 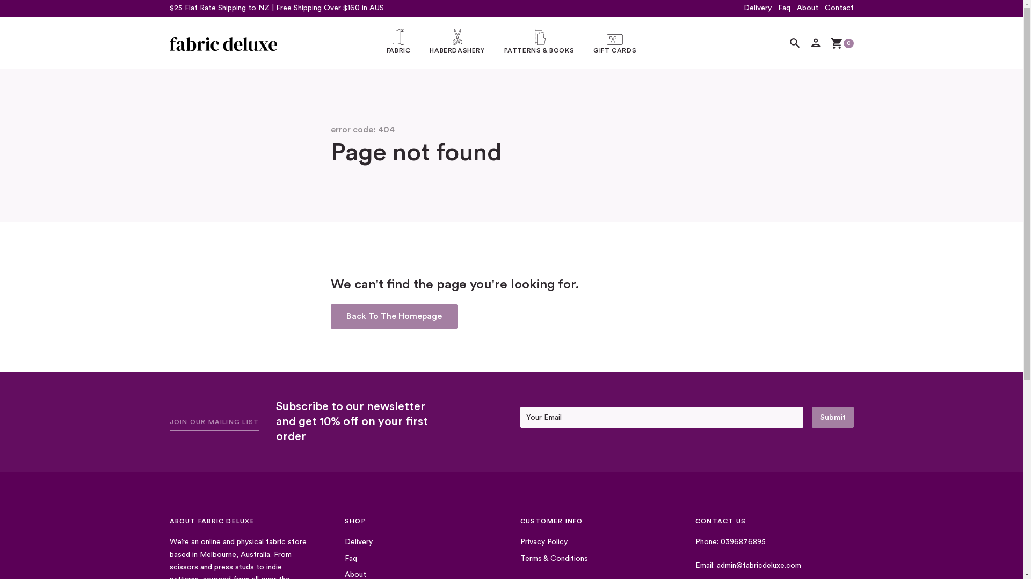 What do you see at coordinates (808, 9) in the screenshot?
I see `About` at bounding box center [808, 9].